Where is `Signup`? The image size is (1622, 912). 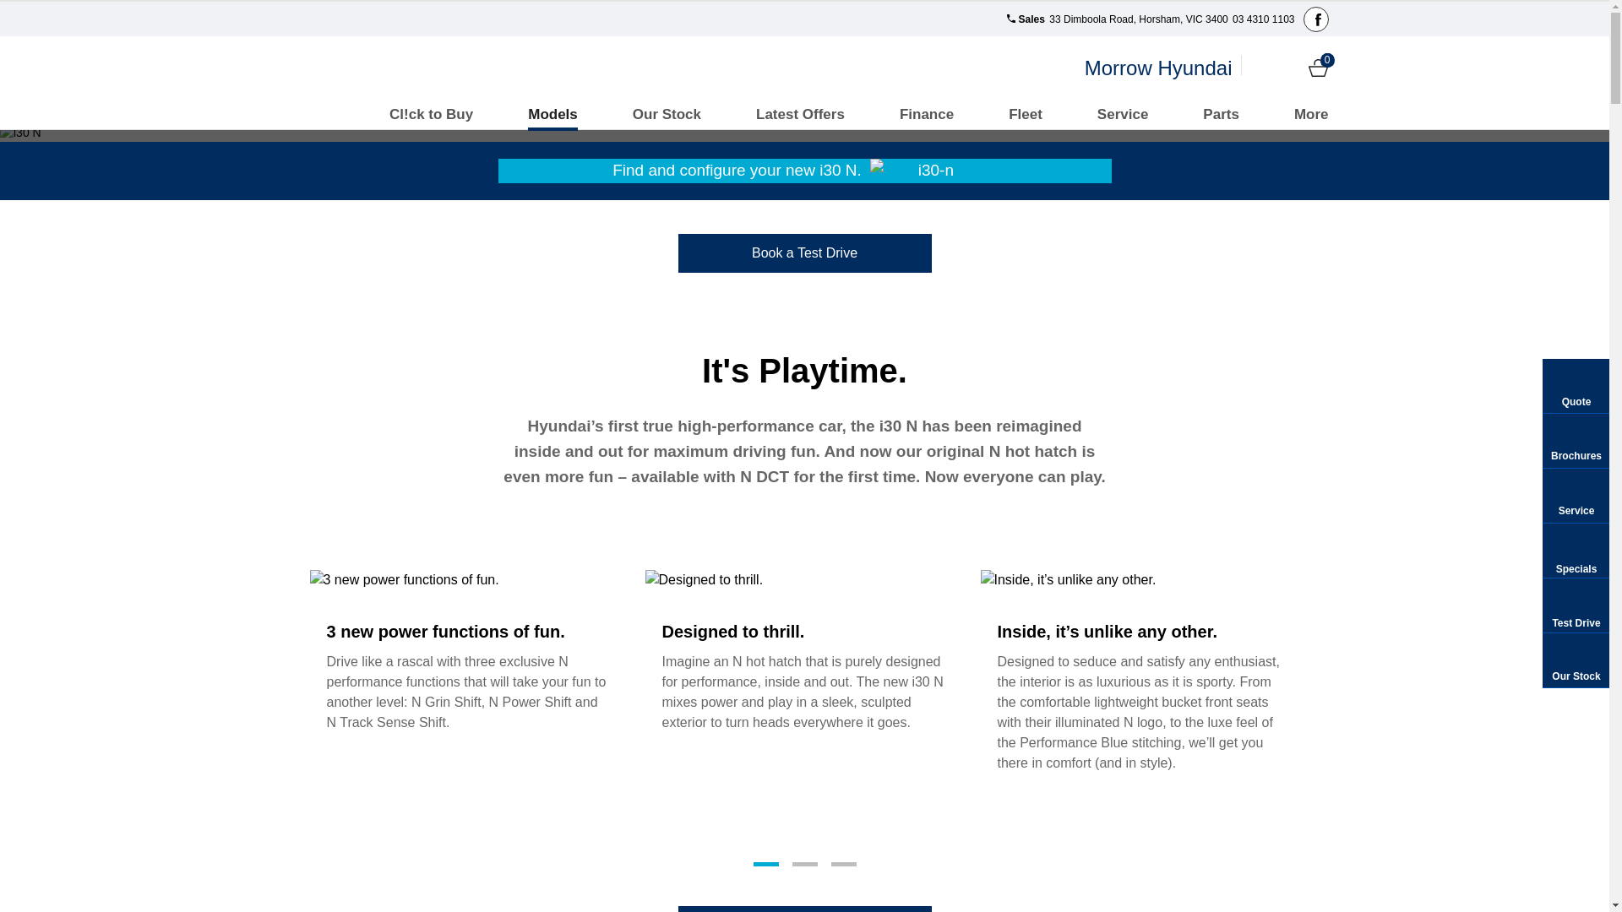 Signup is located at coordinates (1289, 68).